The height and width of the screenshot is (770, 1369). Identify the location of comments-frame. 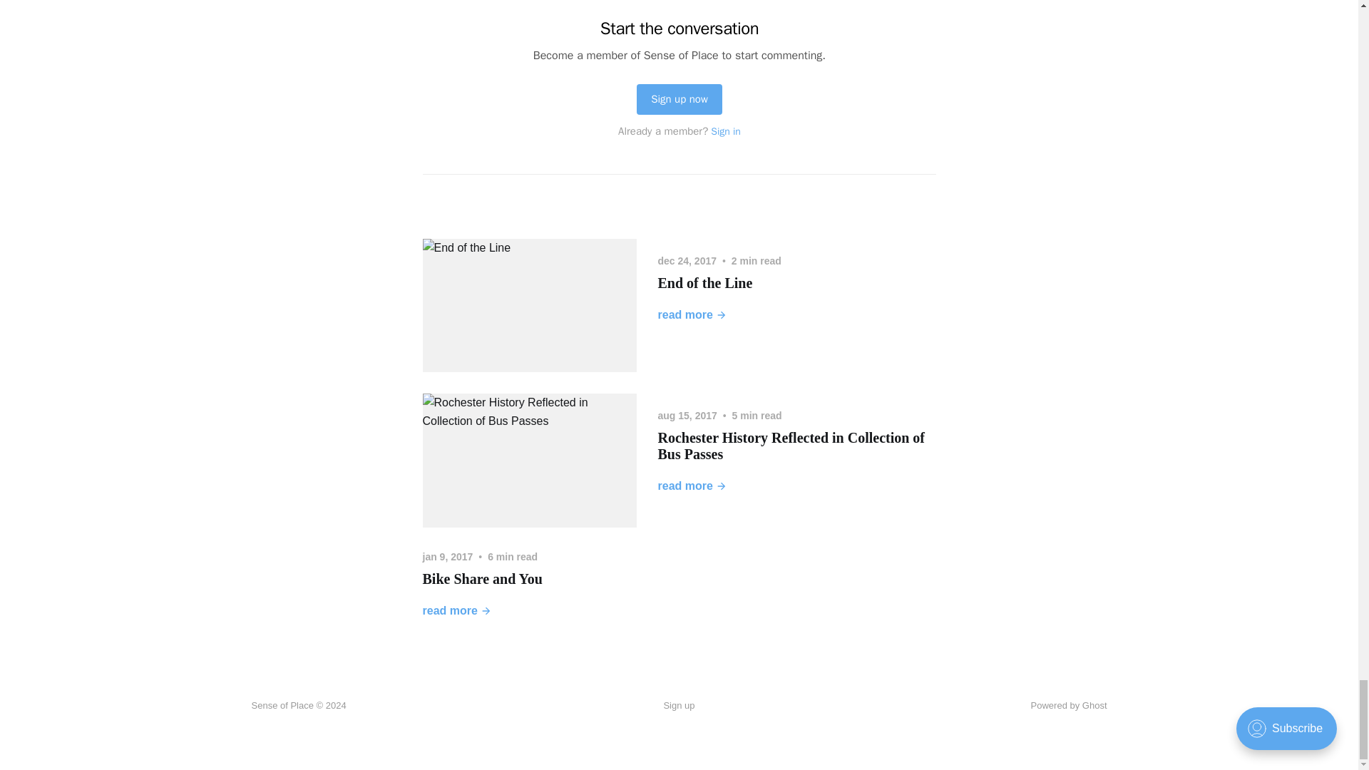
(678, 96).